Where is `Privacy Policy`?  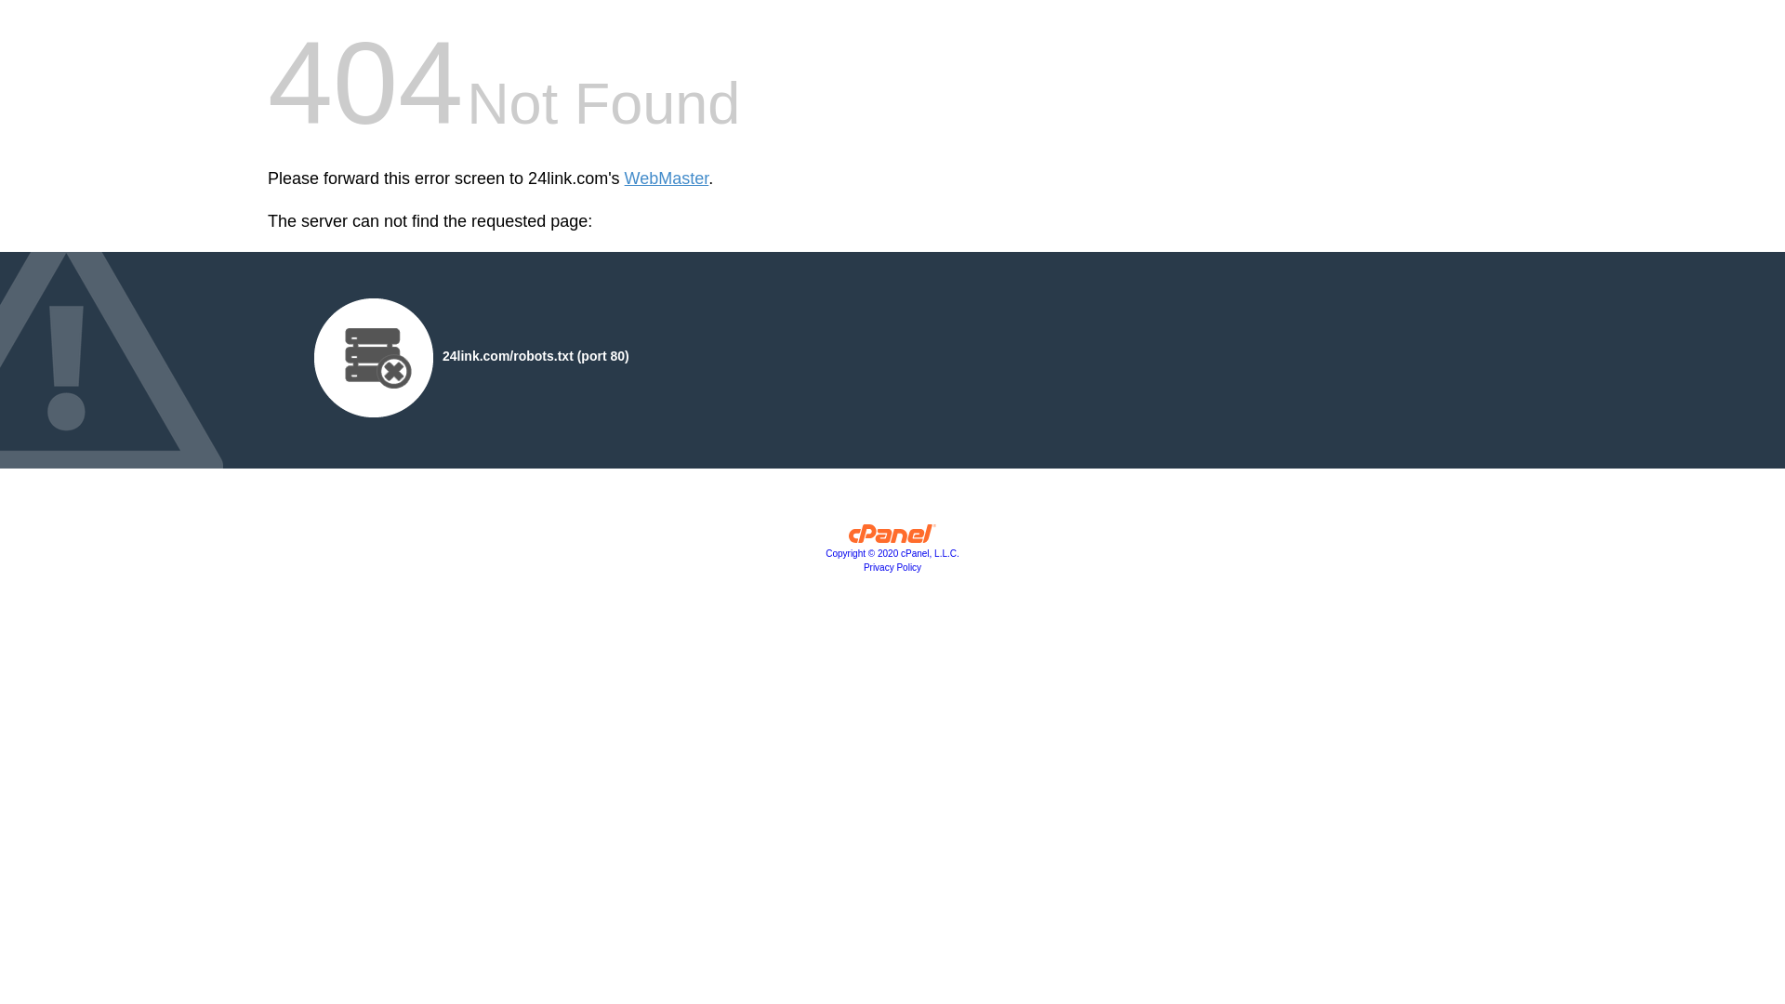 Privacy Policy is located at coordinates (892, 567).